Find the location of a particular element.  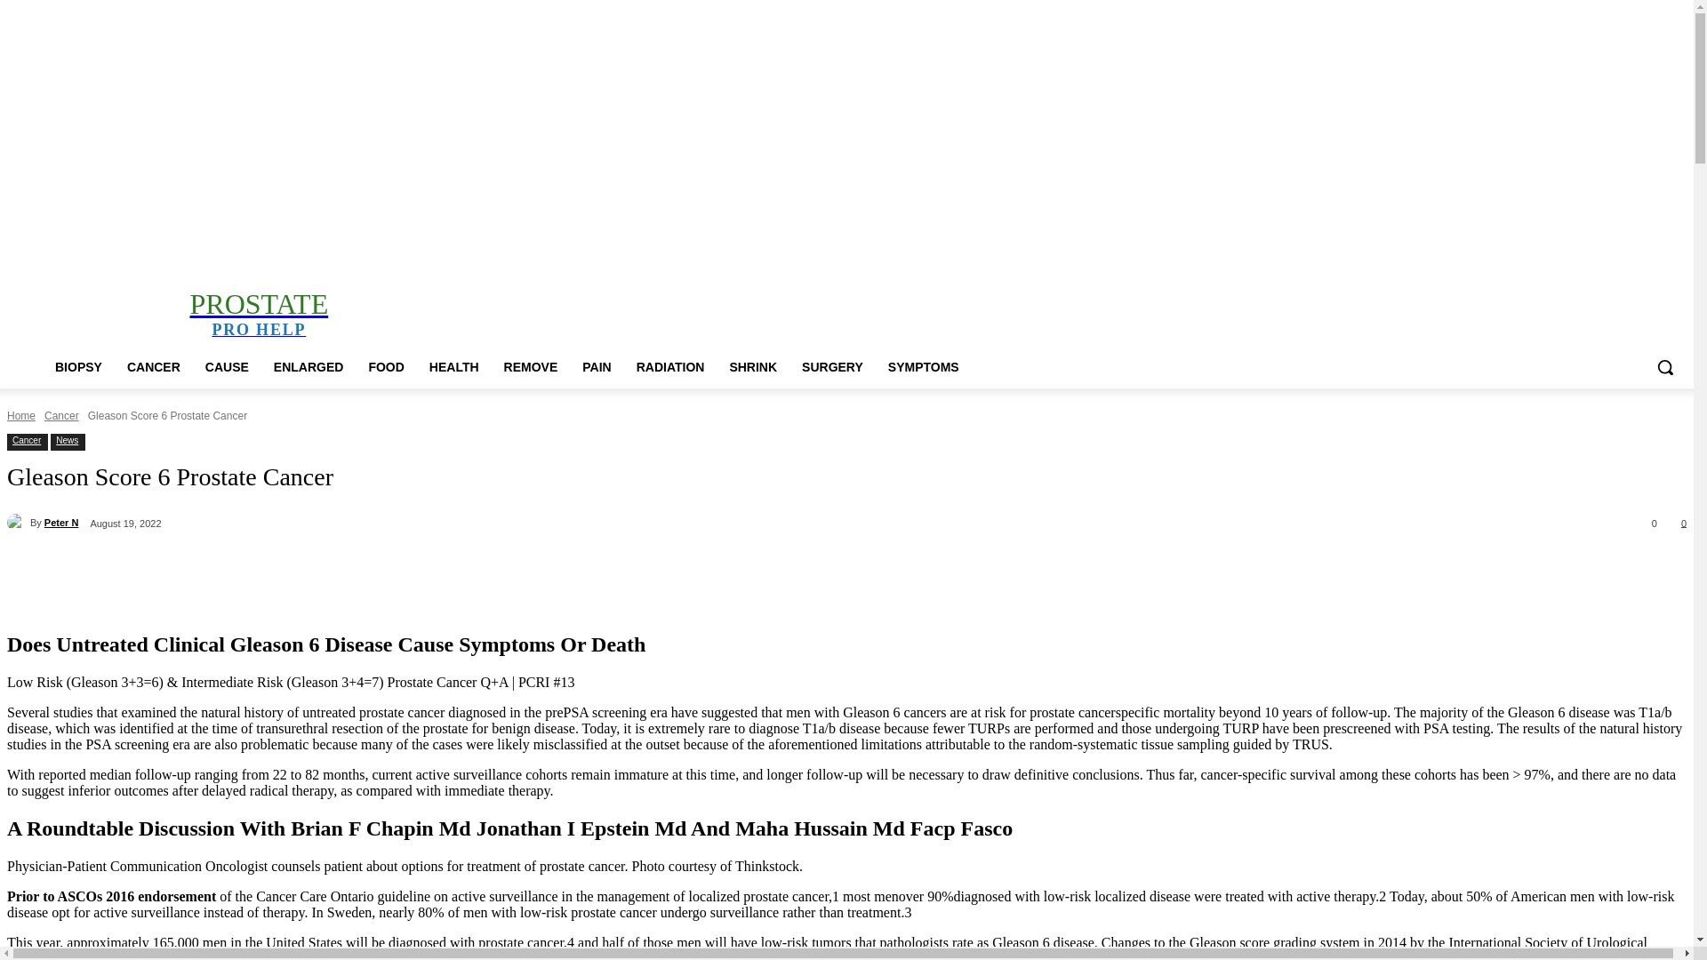

Surgery is located at coordinates (634, 251).